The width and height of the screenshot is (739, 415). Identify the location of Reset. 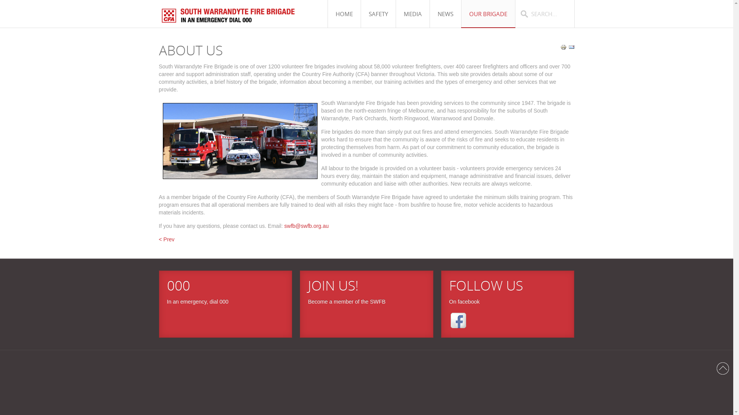
(2, 2).